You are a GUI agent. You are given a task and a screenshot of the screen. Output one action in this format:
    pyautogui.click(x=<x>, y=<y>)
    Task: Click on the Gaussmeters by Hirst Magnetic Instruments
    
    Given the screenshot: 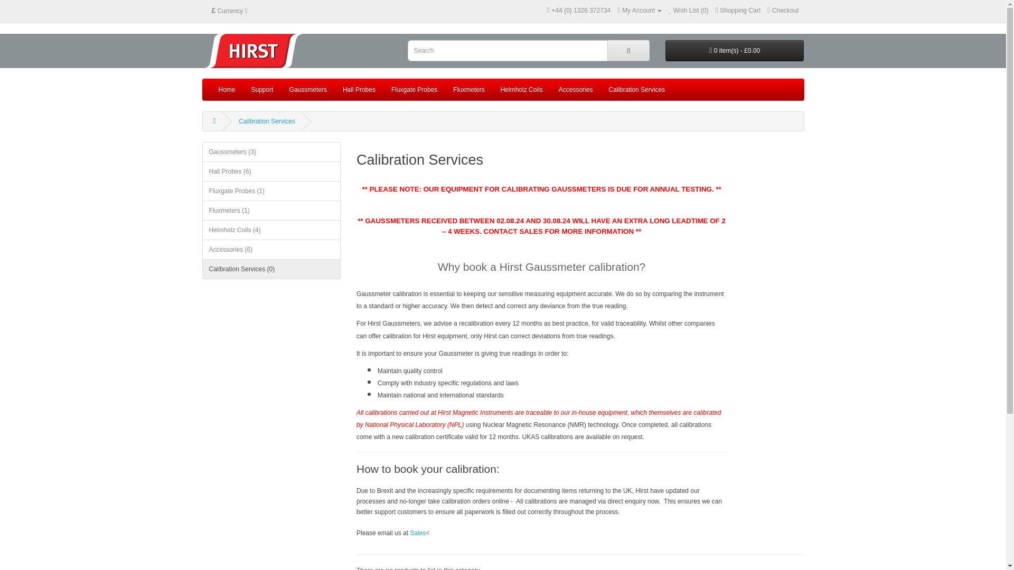 What is the action you would take?
    pyautogui.click(x=253, y=51)
    